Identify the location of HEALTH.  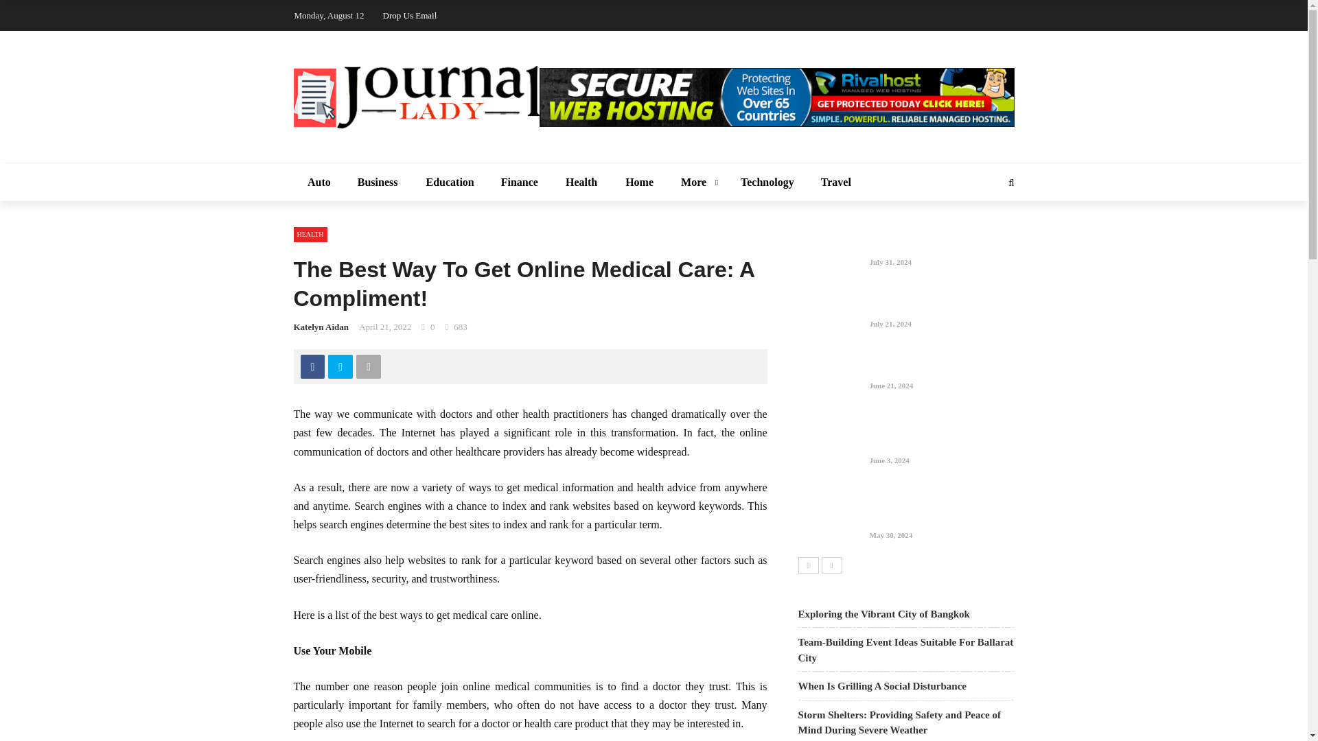
(310, 235).